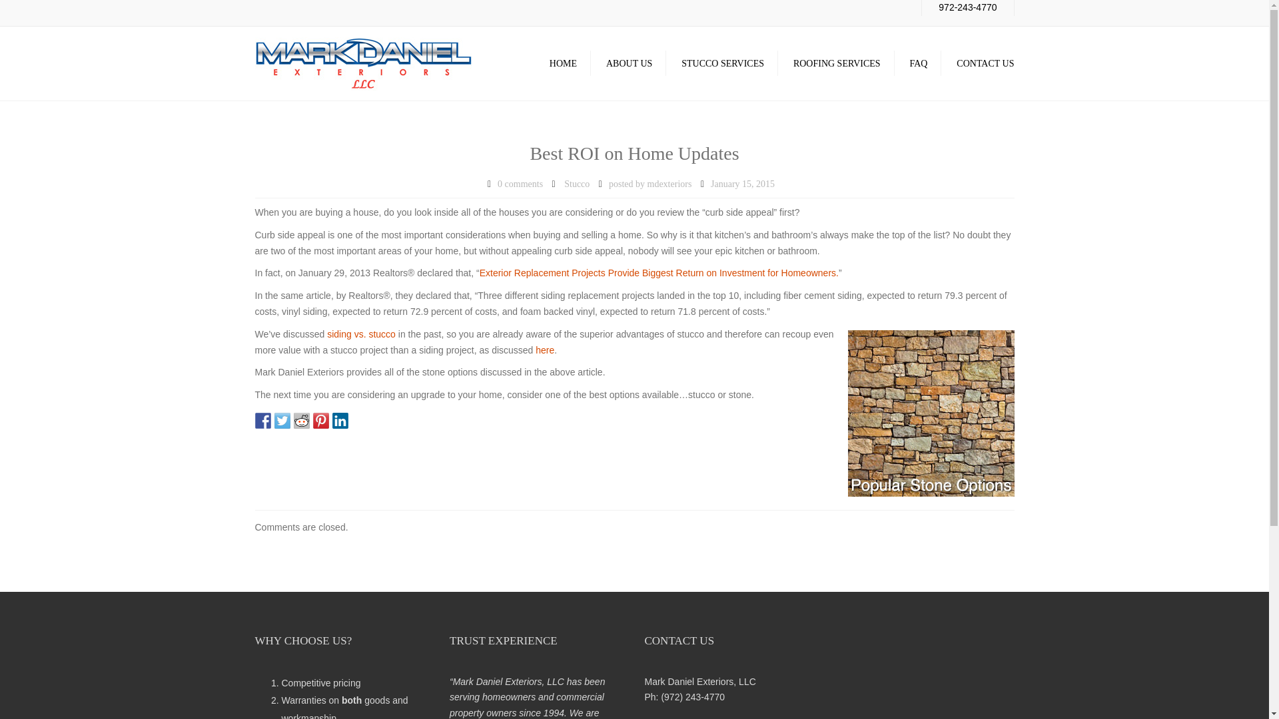 The height and width of the screenshot is (719, 1279). I want to click on siding vs. stucco, so click(361, 334).